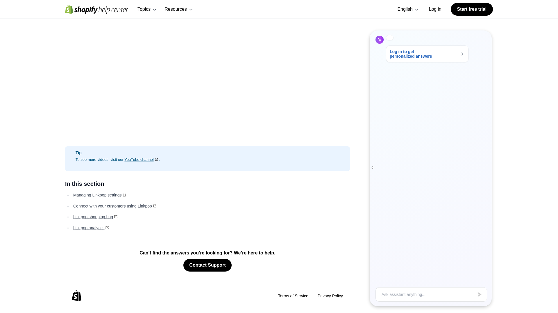  I want to click on Linkpop shopping bag, so click(96, 217).